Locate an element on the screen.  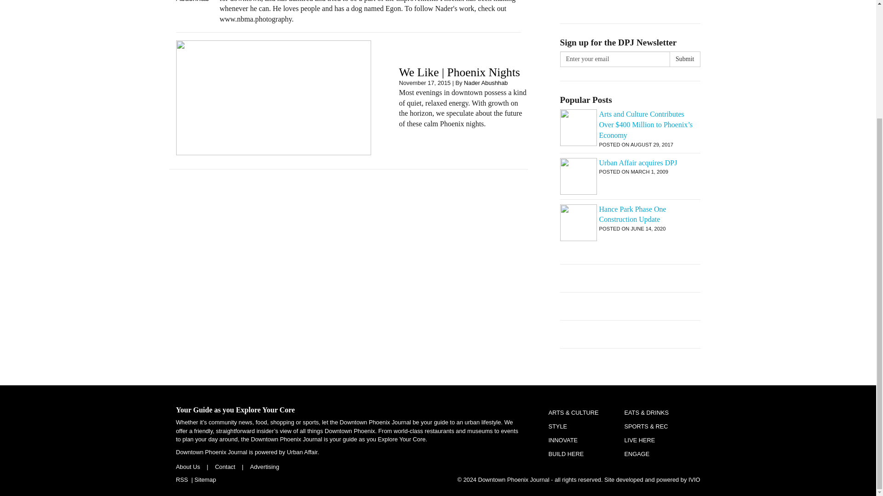
Urban Affair is located at coordinates (303, 452).